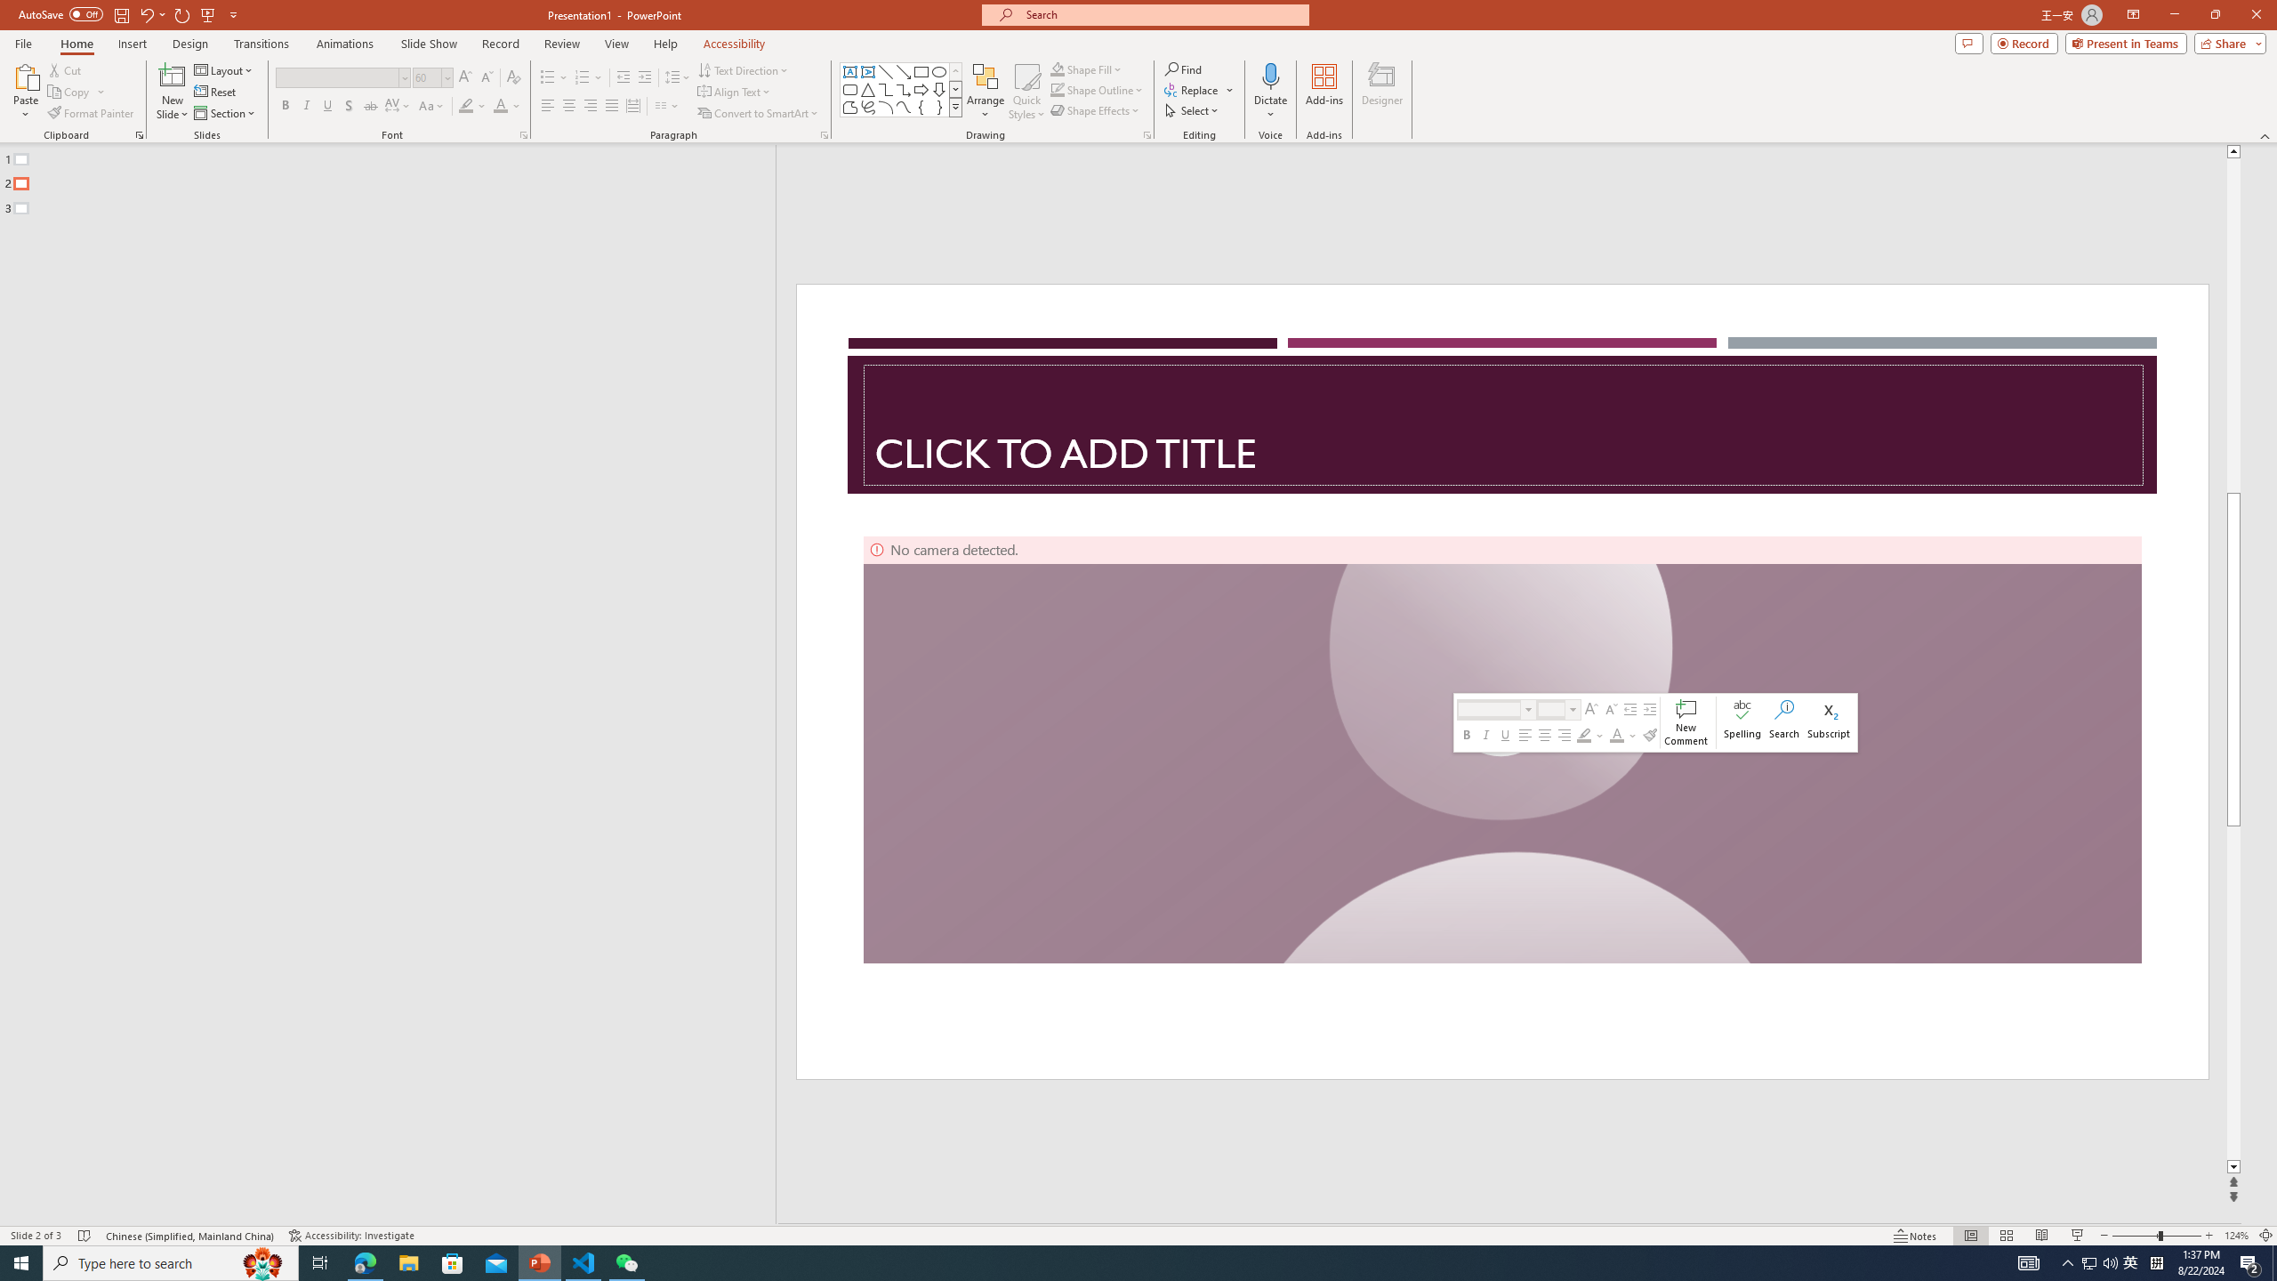 The image size is (2277, 1281). What do you see at coordinates (554, 78) in the screenshot?
I see `Bullets` at bounding box center [554, 78].